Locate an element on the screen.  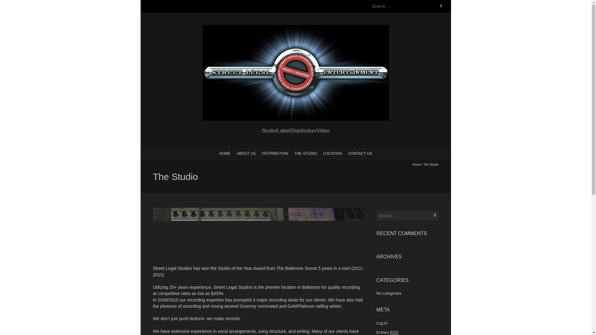
Home is located at coordinates (417, 164).